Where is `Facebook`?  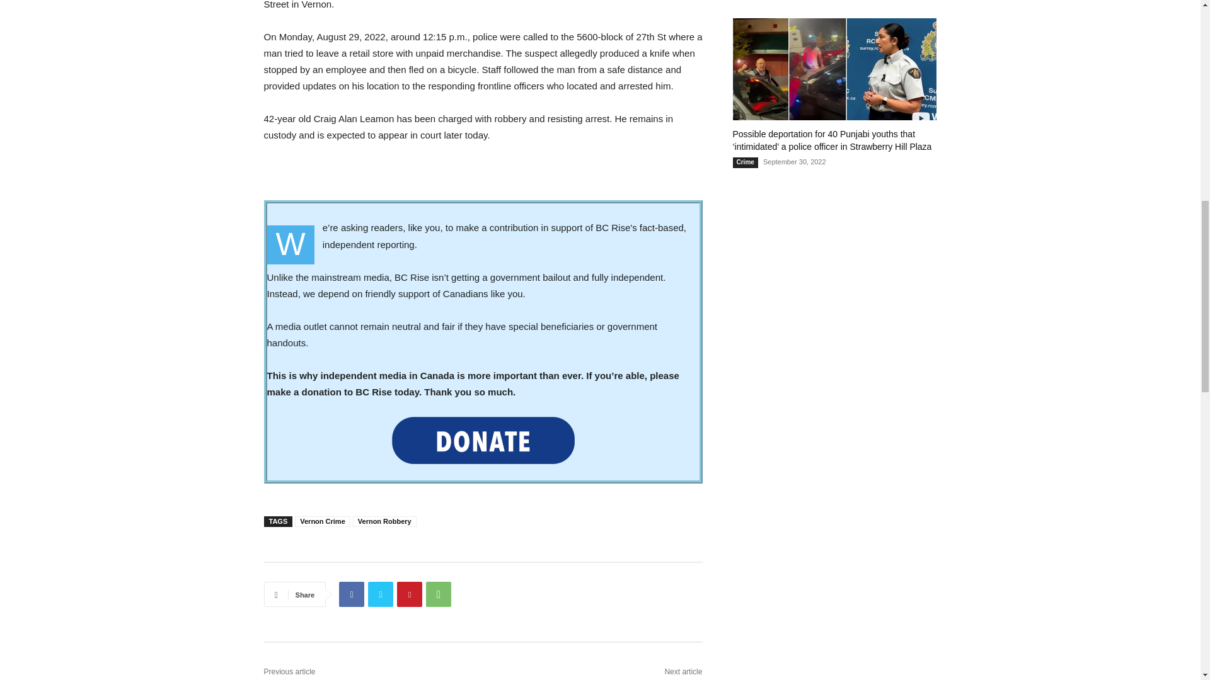 Facebook is located at coordinates (351, 594).